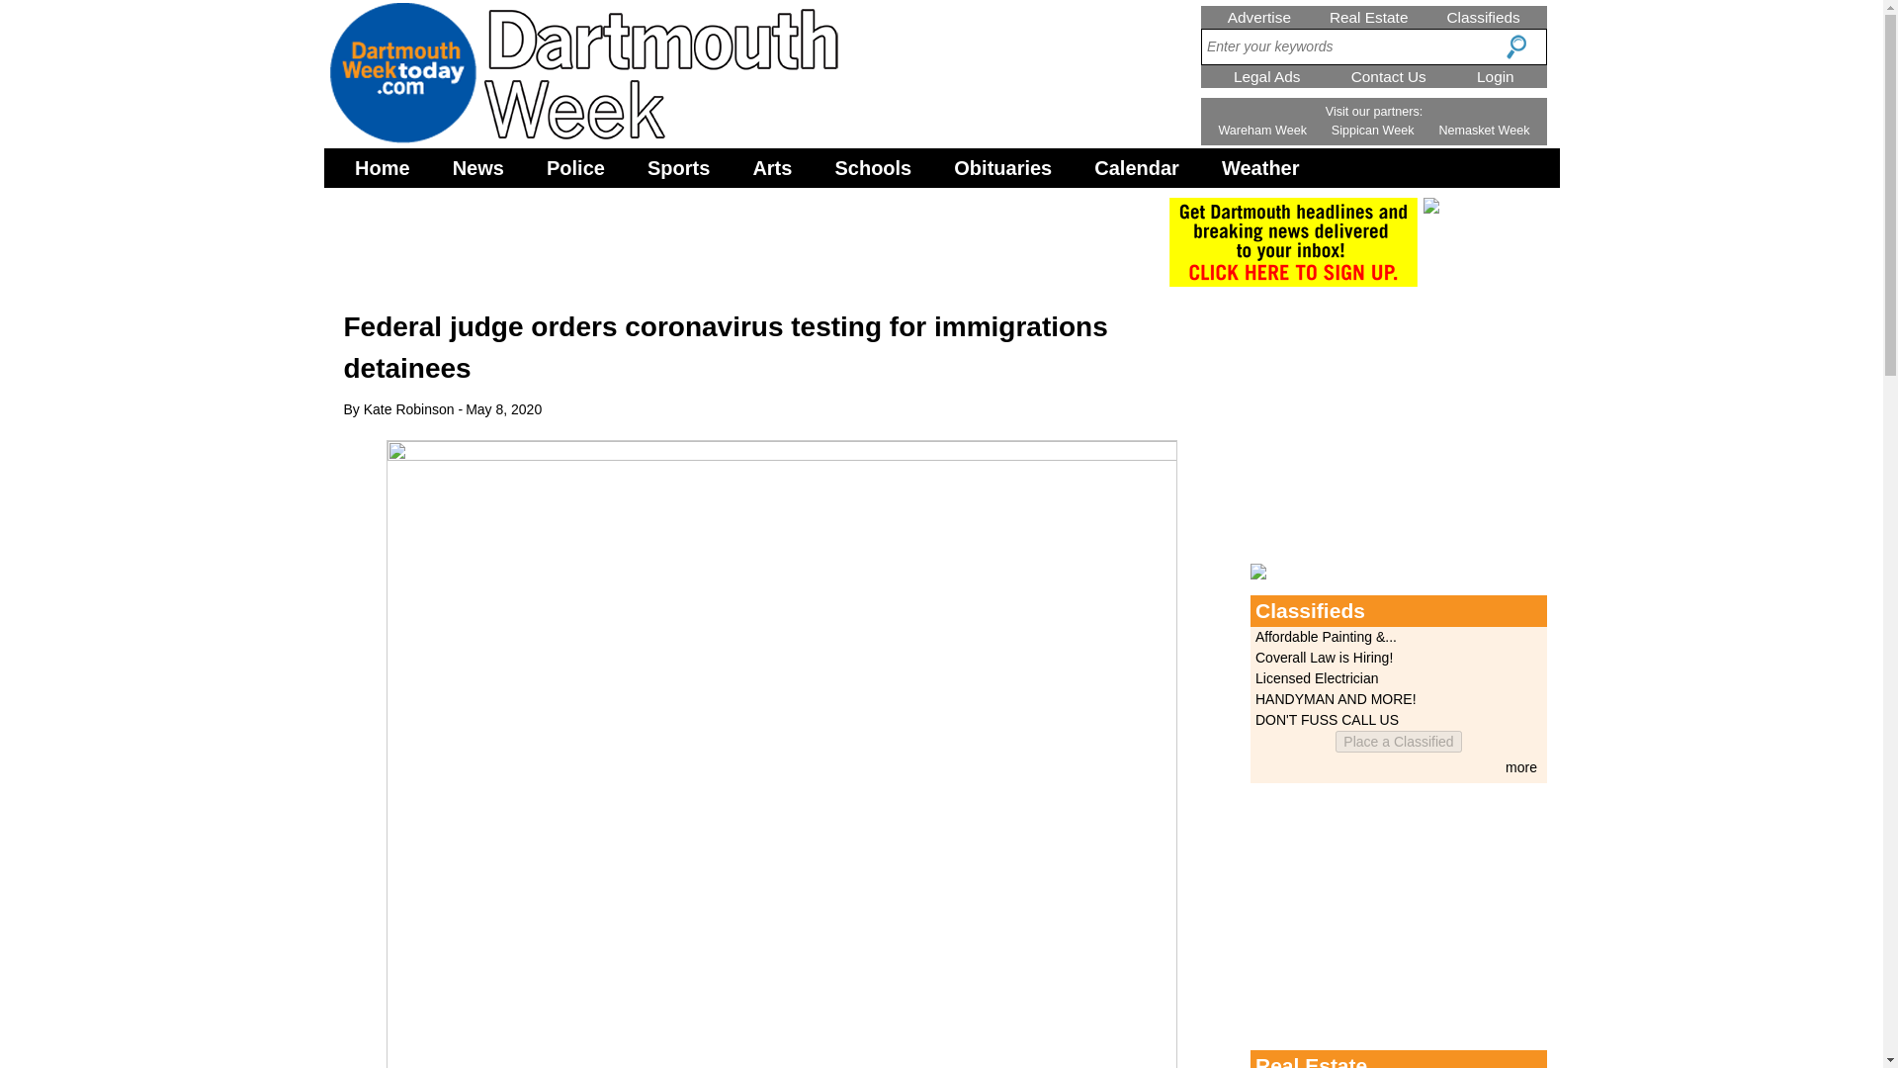 This screenshot has width=1898, height=1068. What do you see at coordinates (1259, 16) in the screenshot?
I see `Advertise` at bounding box center [1259, 16].